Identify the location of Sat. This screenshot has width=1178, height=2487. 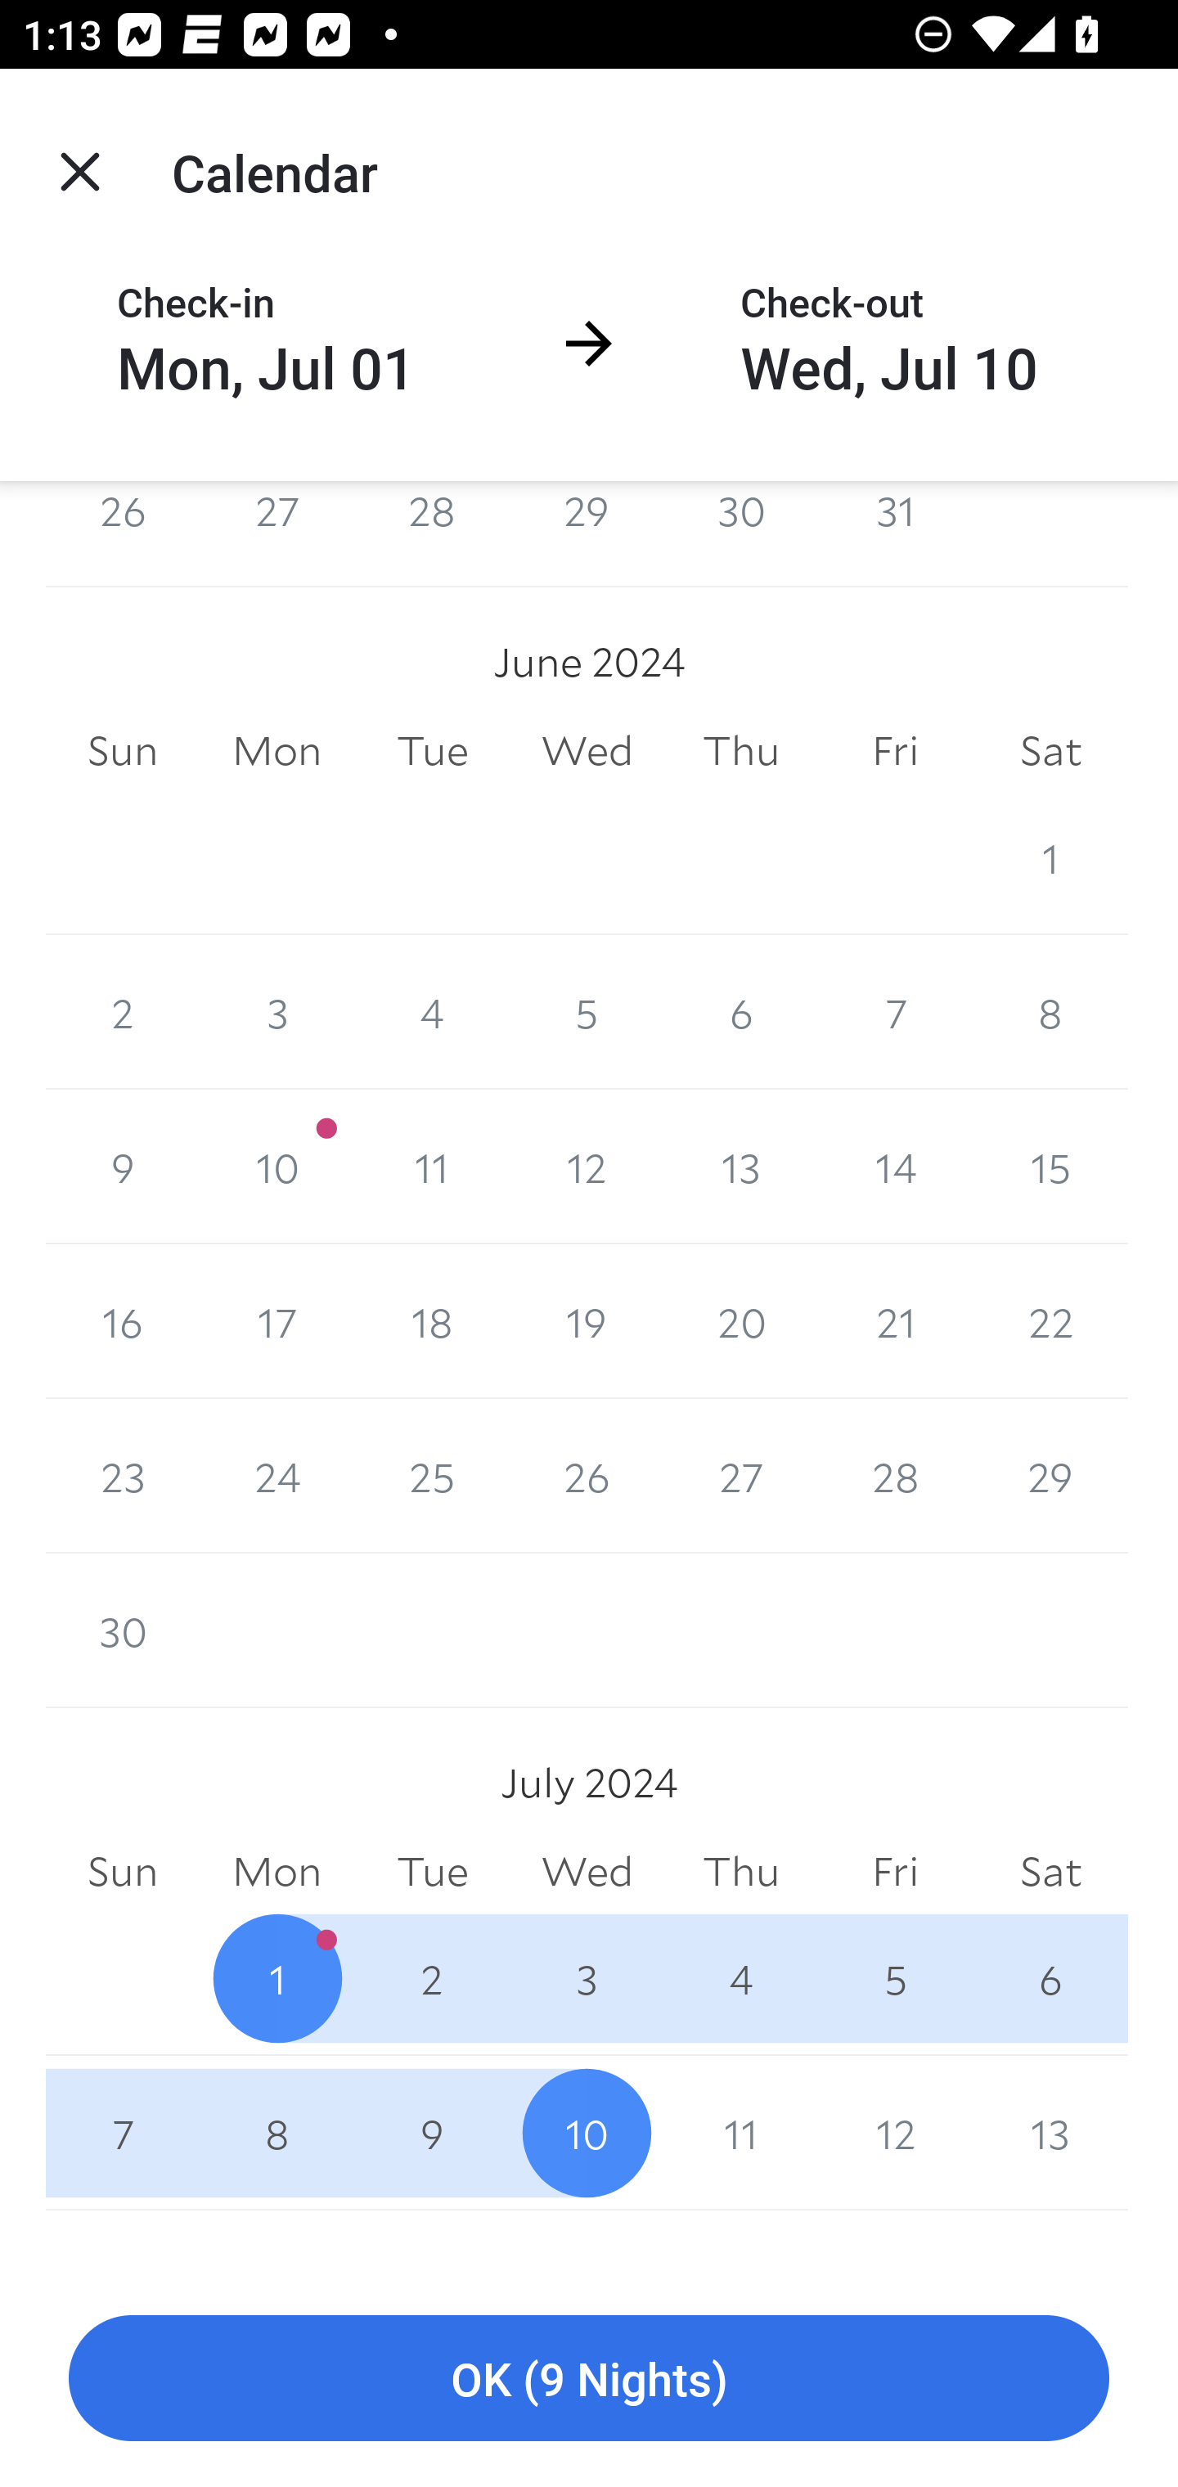
(1050, 751).